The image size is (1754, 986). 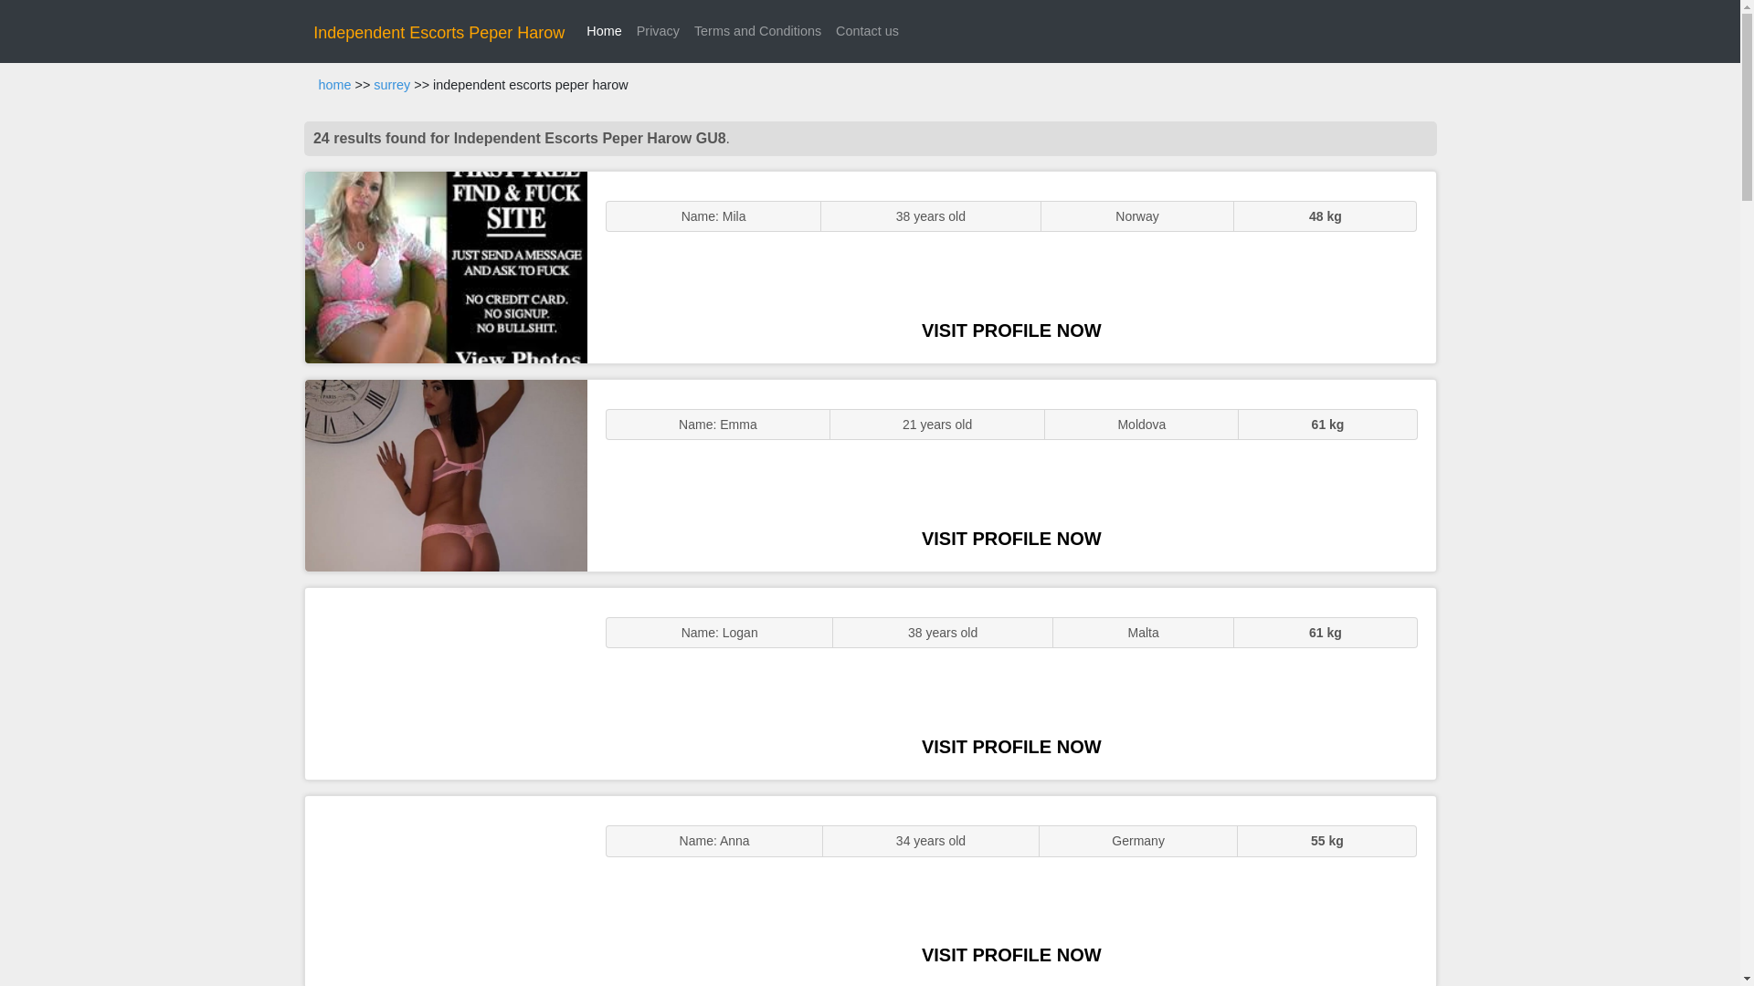 I want to click on Sexy, so click(x=446, y=683).